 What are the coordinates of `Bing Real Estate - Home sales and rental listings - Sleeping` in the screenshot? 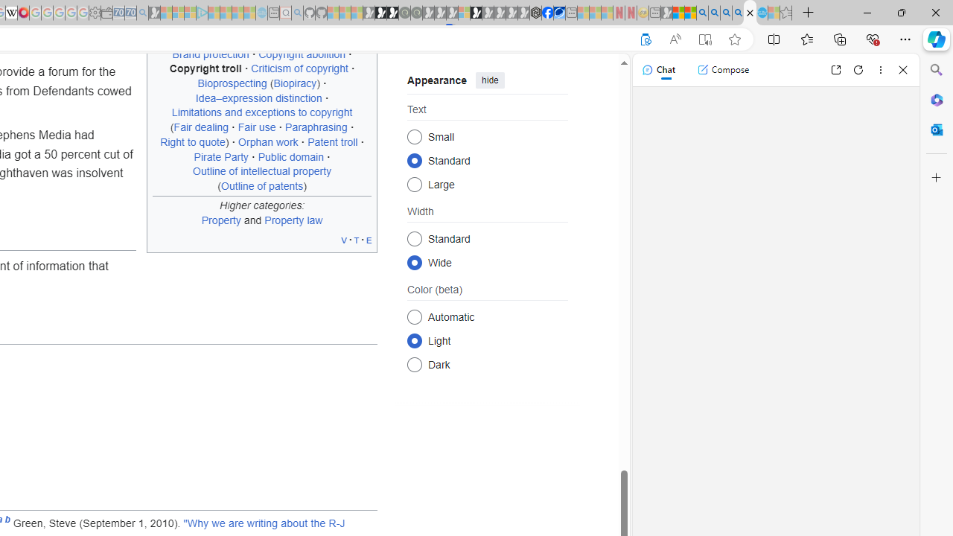 It's located at (142, 13).